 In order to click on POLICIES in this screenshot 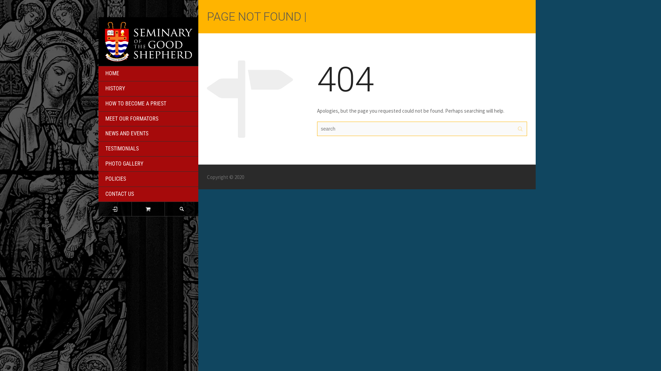, I will do `click(148, 179)`.